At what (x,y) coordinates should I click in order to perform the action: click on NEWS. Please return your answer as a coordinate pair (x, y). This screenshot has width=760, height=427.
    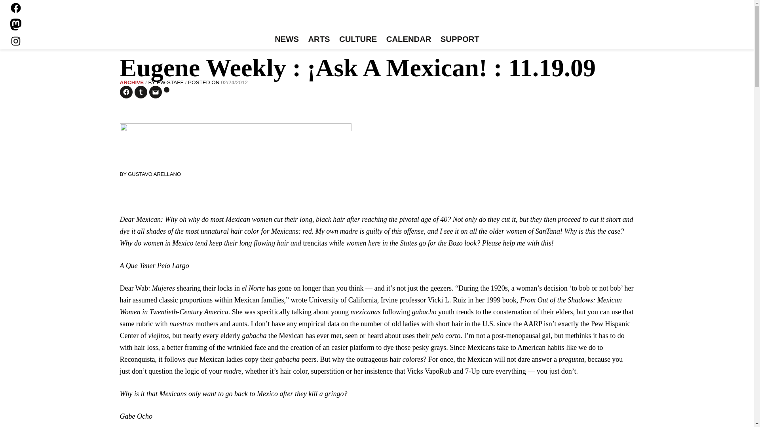
    Looking at the image, I should click on (287, 40).